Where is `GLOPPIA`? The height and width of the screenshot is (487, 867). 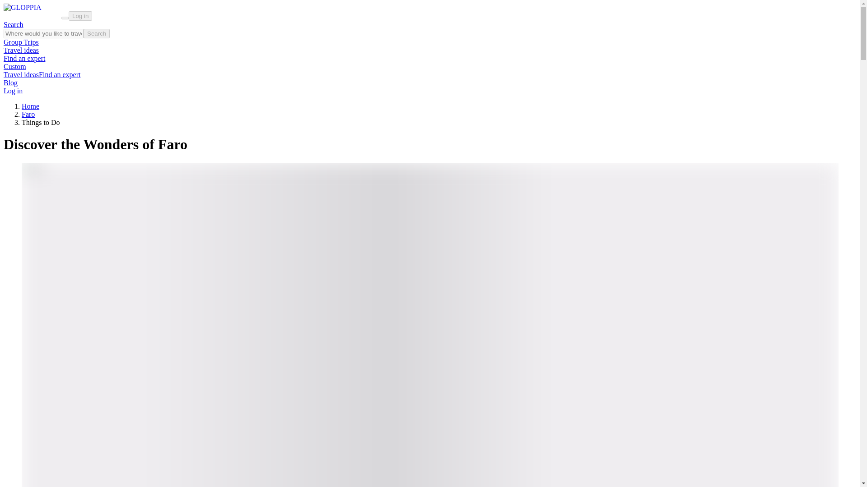 GLOPPIA is located at coordinates (33, 10).